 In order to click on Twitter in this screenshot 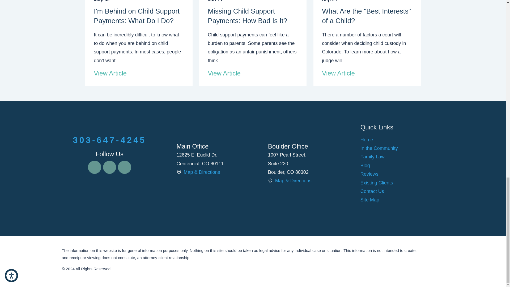, I will do `click(109, 167)`.